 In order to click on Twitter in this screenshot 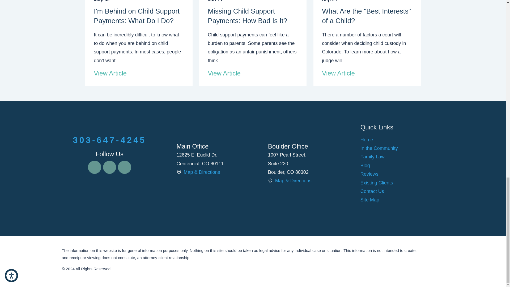, I will do `click(109, 167)`.